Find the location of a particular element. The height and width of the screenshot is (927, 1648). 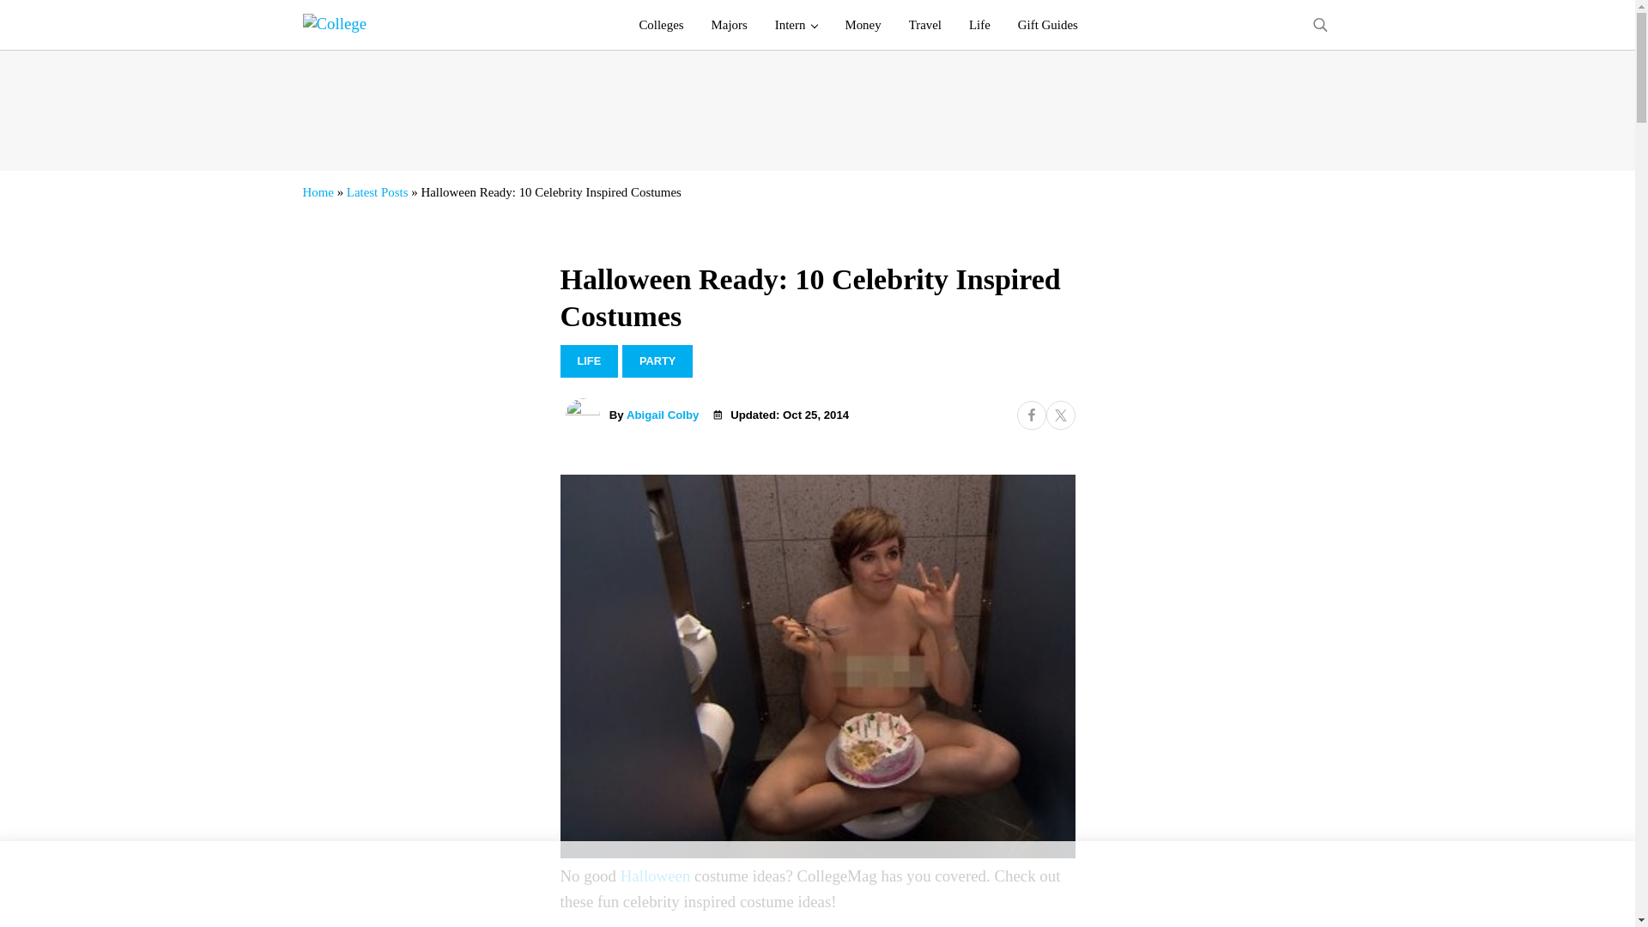

Gift Guides is located at coordinates (1047, 25).